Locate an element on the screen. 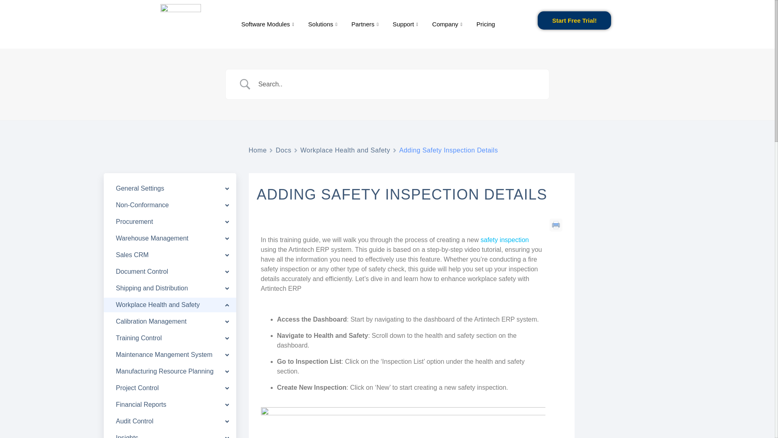  Solutions is located at coordinates (324, 24).